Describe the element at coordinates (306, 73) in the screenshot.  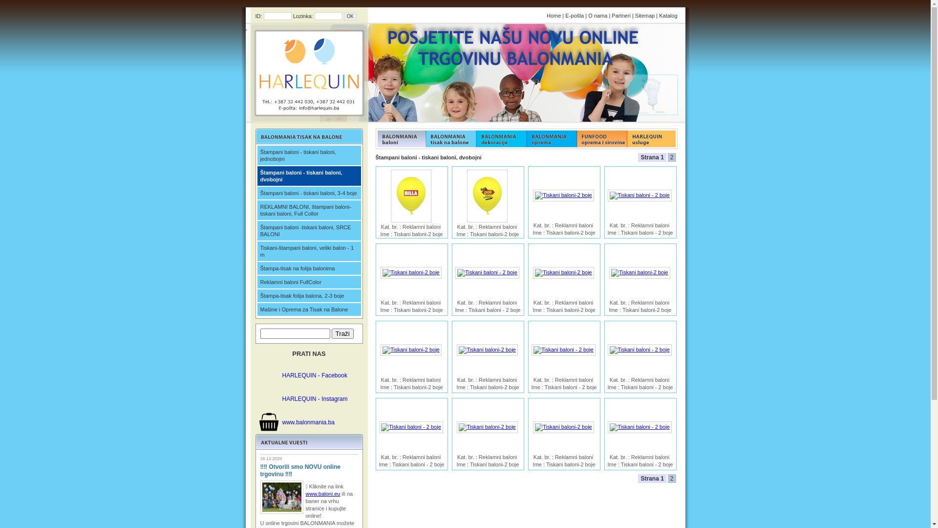
I see ` ` at that location.